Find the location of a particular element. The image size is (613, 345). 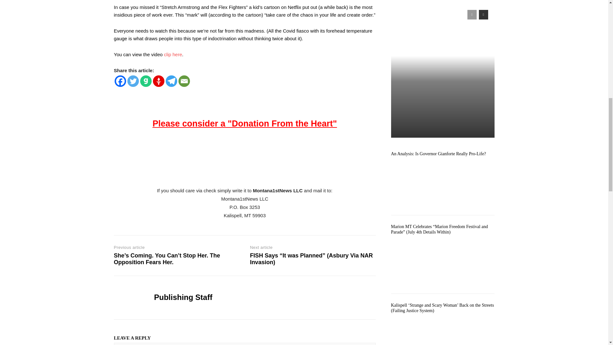

Email is located at coordinates (184, 81).